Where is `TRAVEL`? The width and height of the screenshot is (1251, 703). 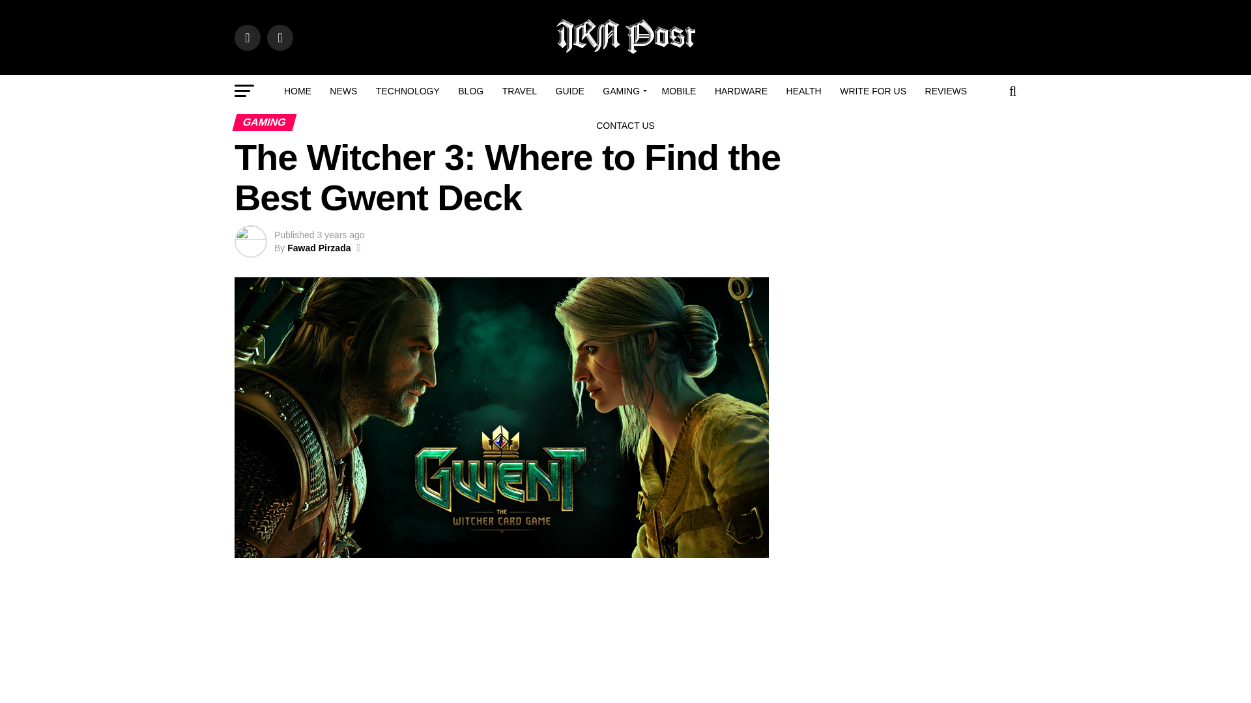
TRAVEL is located at coordinates (519, 91).